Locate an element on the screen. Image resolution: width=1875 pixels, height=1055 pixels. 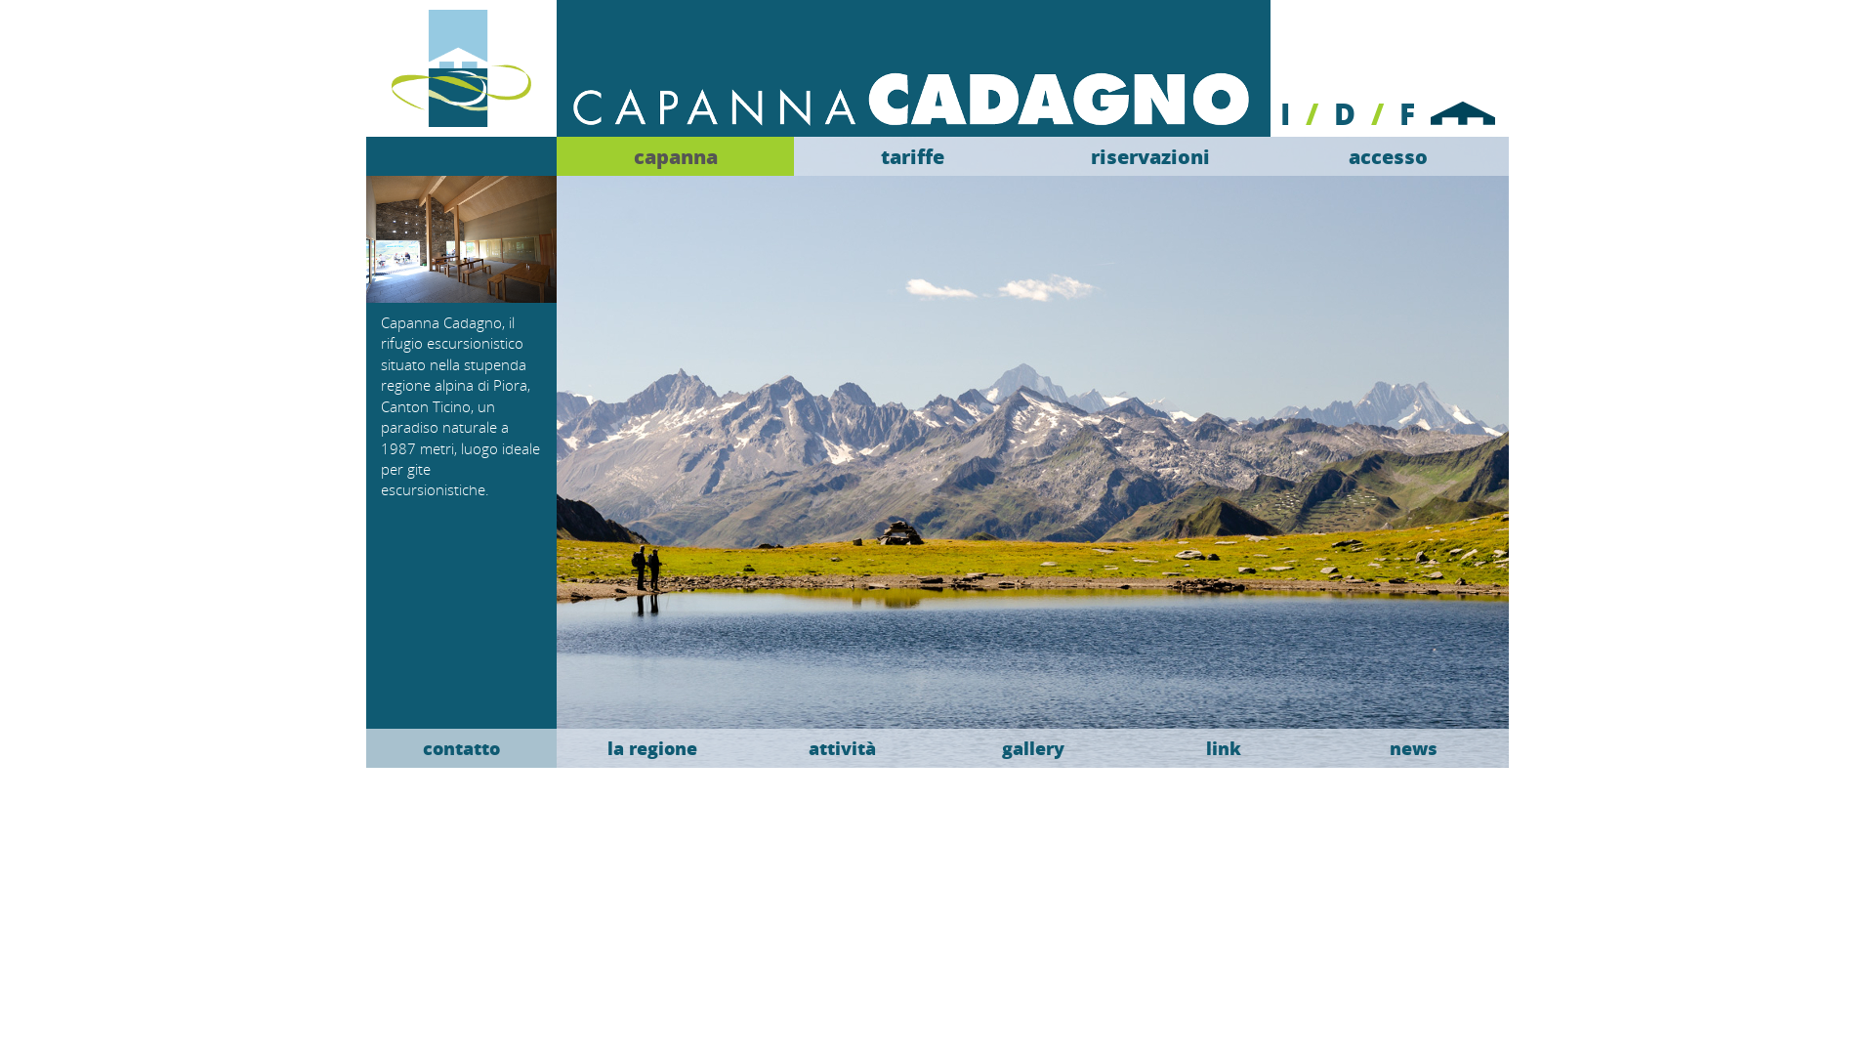
la regione is located at coordinates (652, 748).